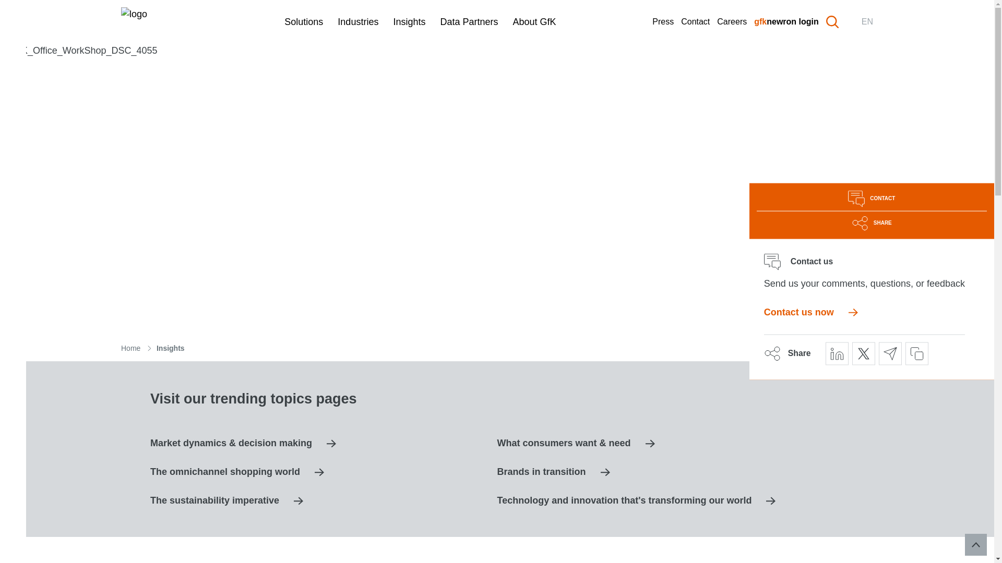 The height and width of the screenshot is (563, 1002). I want to click on Industries, so click(358, 22).